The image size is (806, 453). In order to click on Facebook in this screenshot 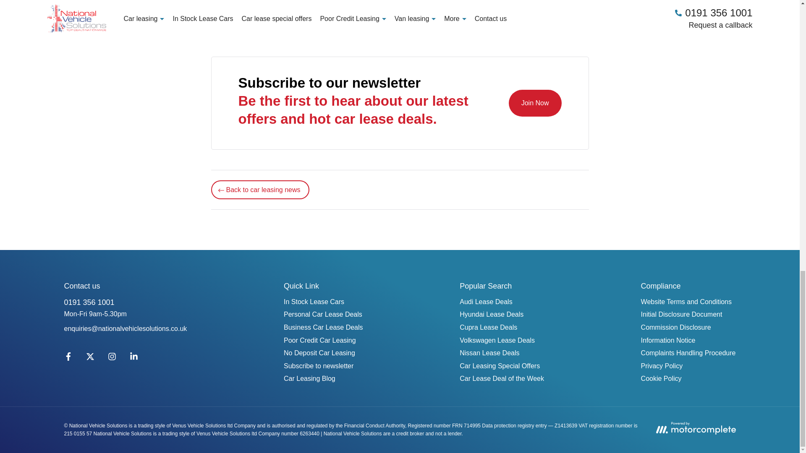, I will do `click(68, 358)`.